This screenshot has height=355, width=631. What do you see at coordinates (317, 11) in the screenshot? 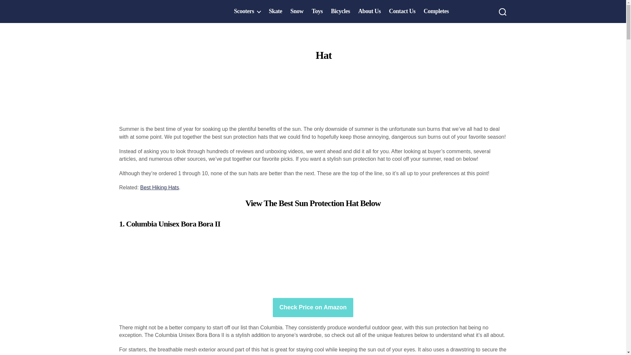
I see `Toys` at bounding box center [317, 11].